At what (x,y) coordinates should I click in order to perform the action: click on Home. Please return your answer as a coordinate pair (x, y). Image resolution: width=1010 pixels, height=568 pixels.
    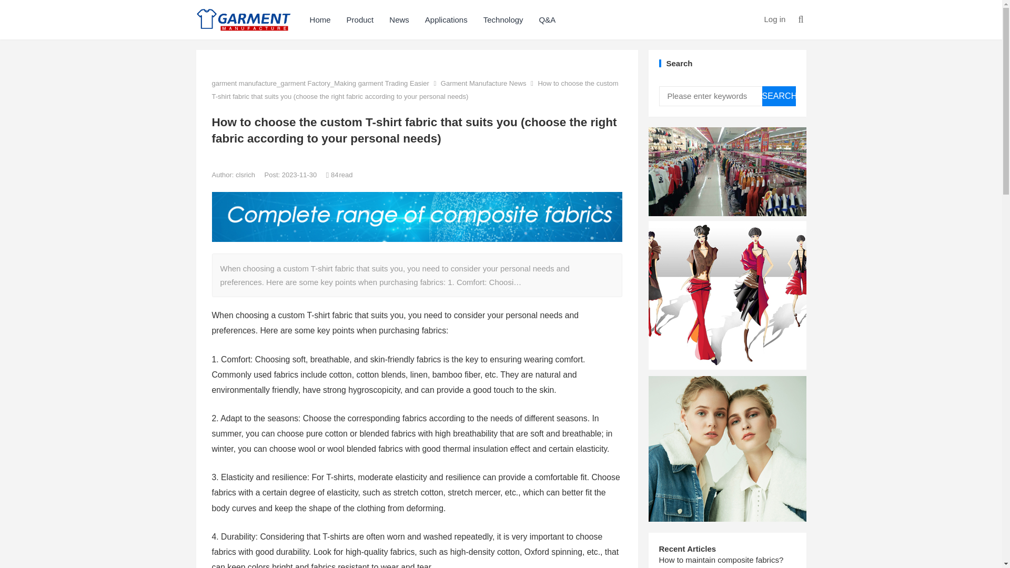
    Looking at the image, I should click on (320, 19).